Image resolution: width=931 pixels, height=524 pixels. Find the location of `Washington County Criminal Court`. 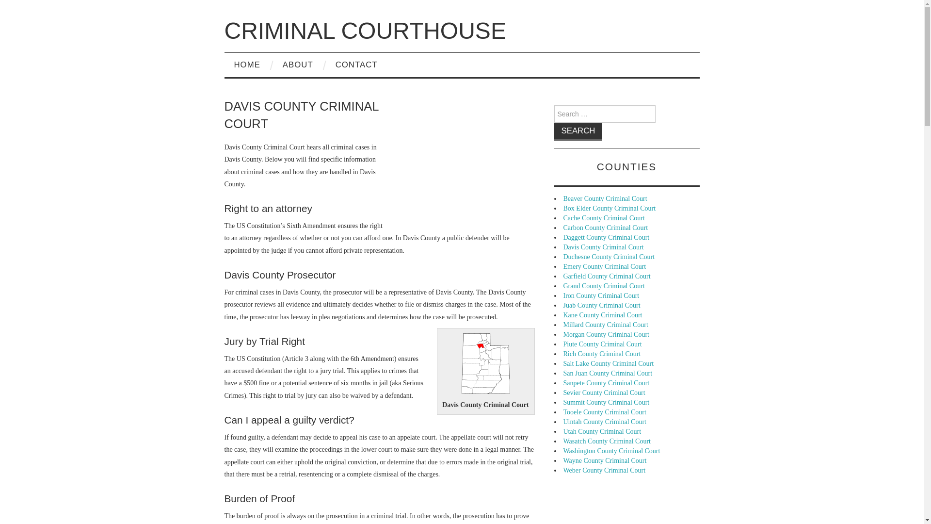

Washington County Criminal Court is located at coordinates (611, 451).